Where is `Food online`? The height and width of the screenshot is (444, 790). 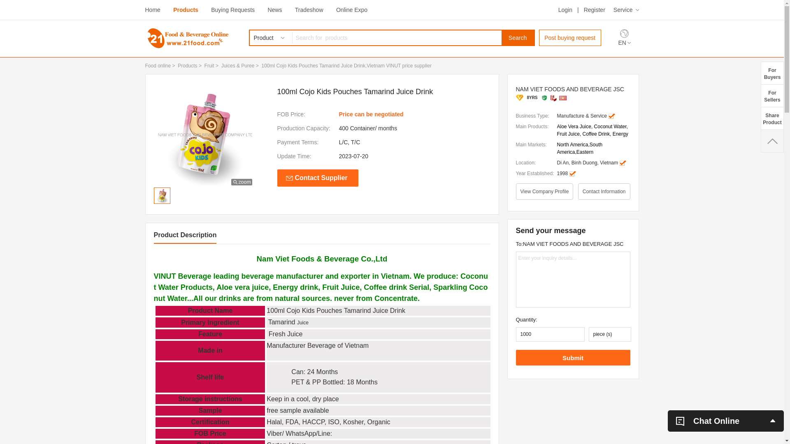
Food online is located at coordinates (158, 66).